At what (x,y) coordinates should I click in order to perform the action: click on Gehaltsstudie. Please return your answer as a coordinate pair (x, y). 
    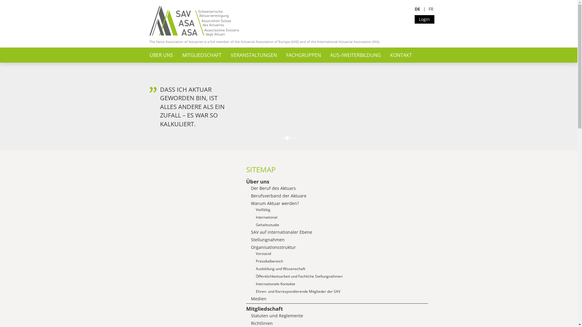
    Looking at the image, I should click on (267, 225).